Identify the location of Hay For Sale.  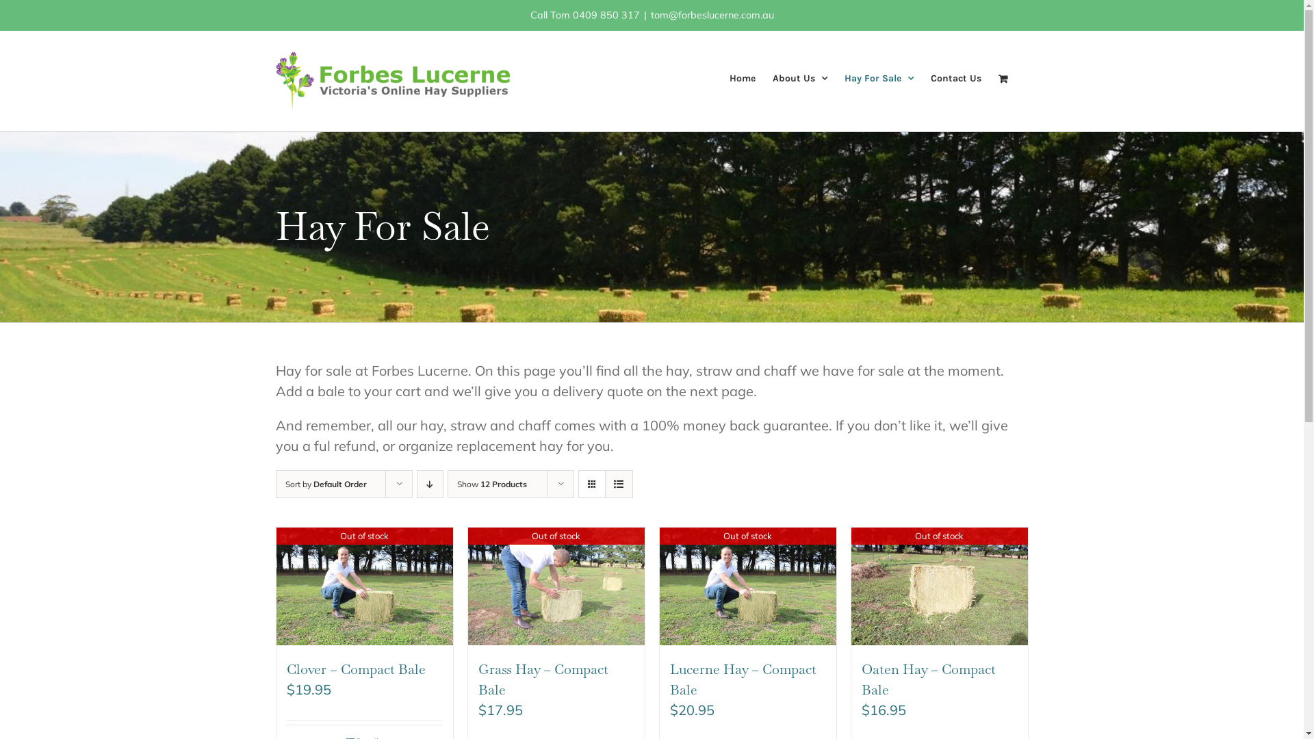
(879, 78).